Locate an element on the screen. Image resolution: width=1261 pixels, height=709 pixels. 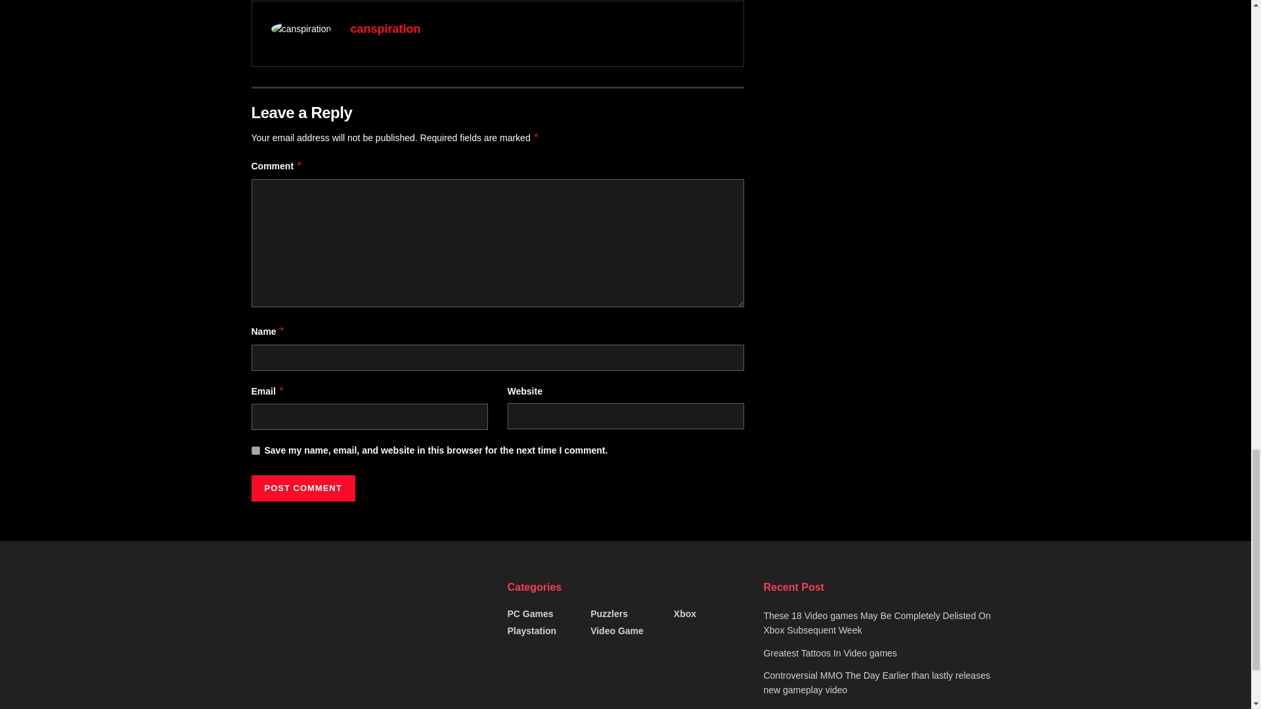
Post Comment is located at coordinates (302, 488).